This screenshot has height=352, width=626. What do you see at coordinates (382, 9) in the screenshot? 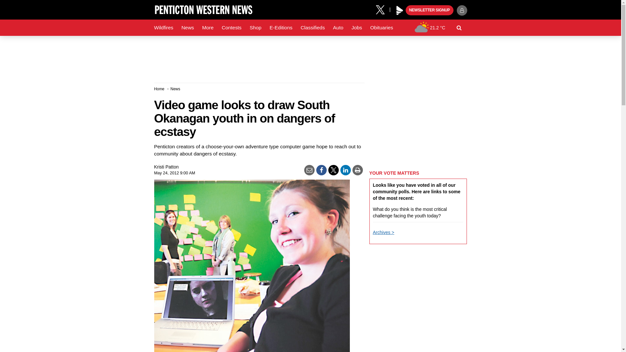
I see `X` at bounding box center [382, 9].